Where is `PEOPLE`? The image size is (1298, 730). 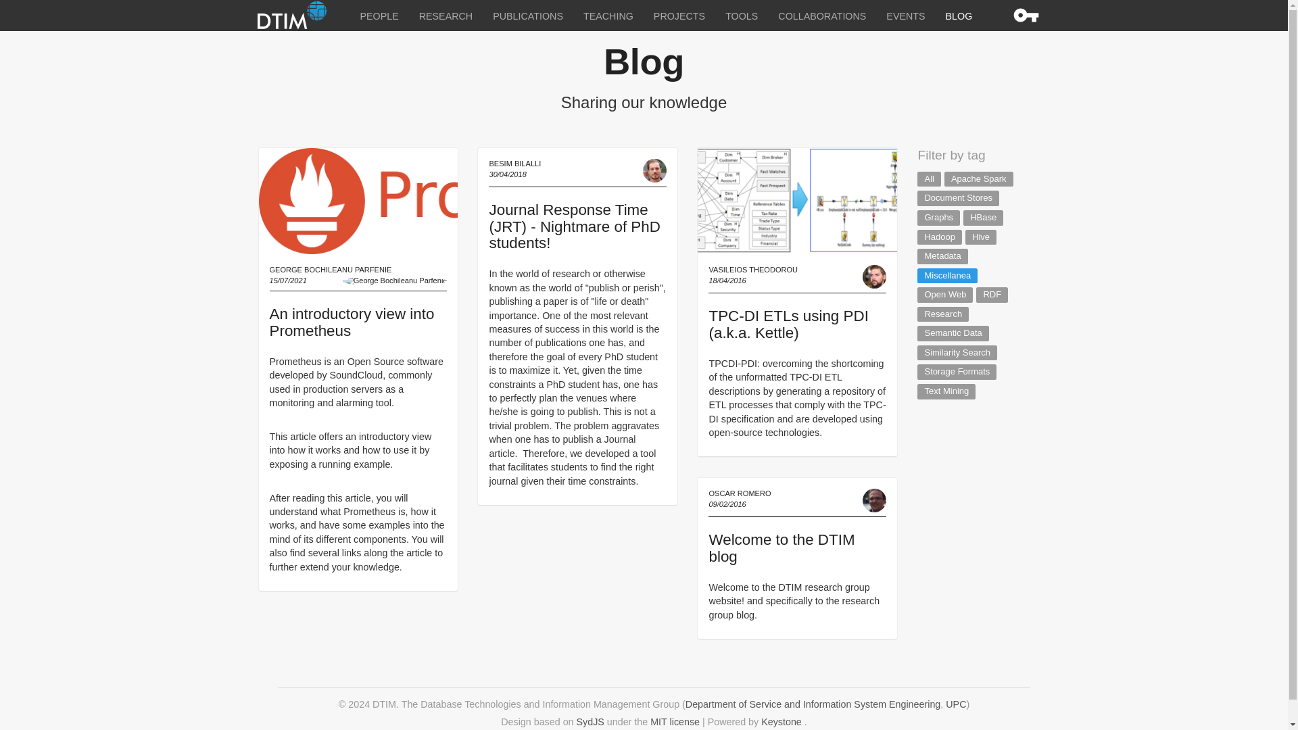
PEOPLE is located at coordinates (379, 16).